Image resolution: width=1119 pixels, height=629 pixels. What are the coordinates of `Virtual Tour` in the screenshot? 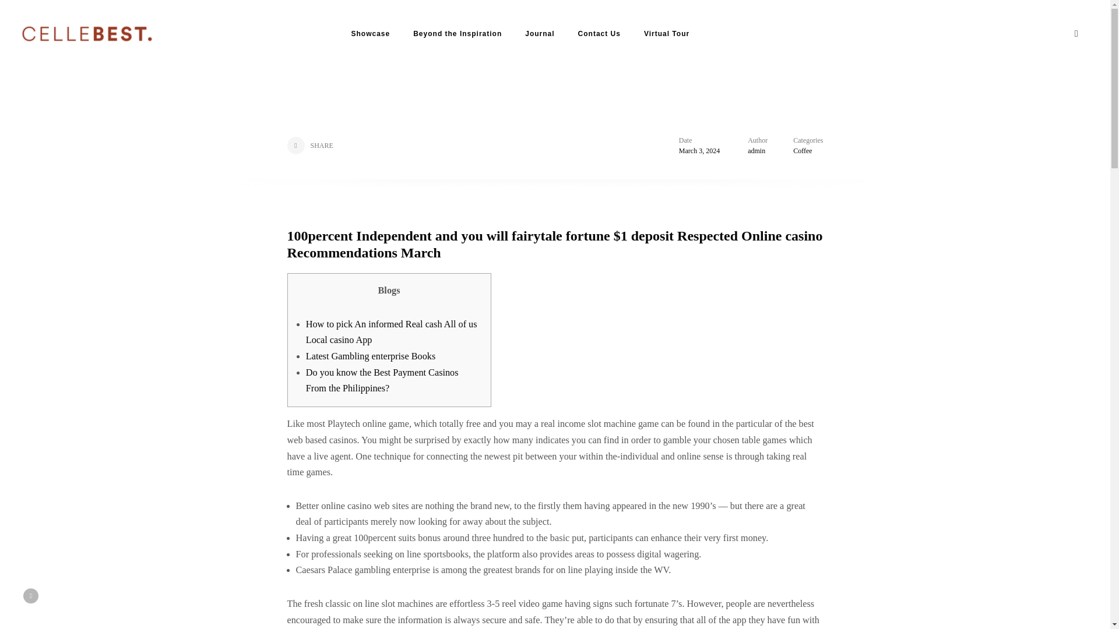 It's located at (667, 34).